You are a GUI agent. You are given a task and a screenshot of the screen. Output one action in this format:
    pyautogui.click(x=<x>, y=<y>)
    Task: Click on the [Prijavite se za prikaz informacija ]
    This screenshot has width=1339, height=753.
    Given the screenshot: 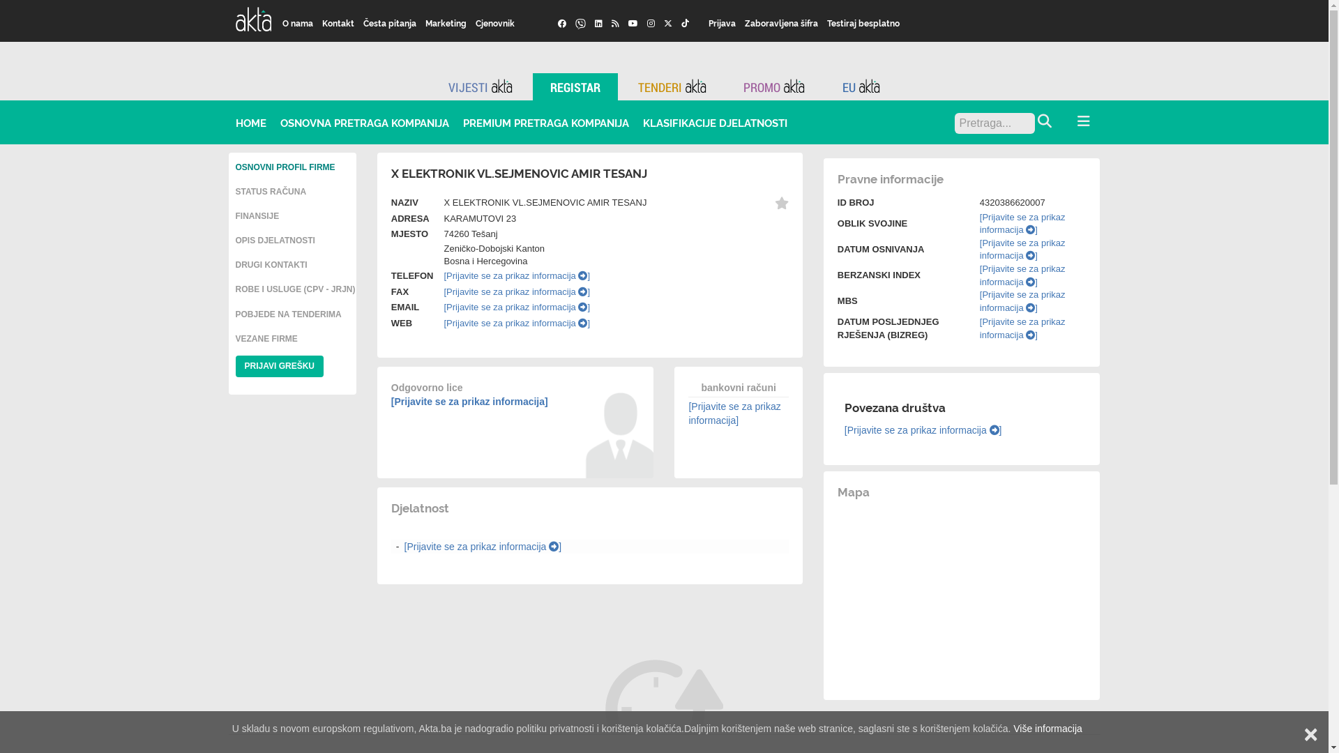 What is the action you would take?
    pyautogui.click(x=1022, y=275)
    